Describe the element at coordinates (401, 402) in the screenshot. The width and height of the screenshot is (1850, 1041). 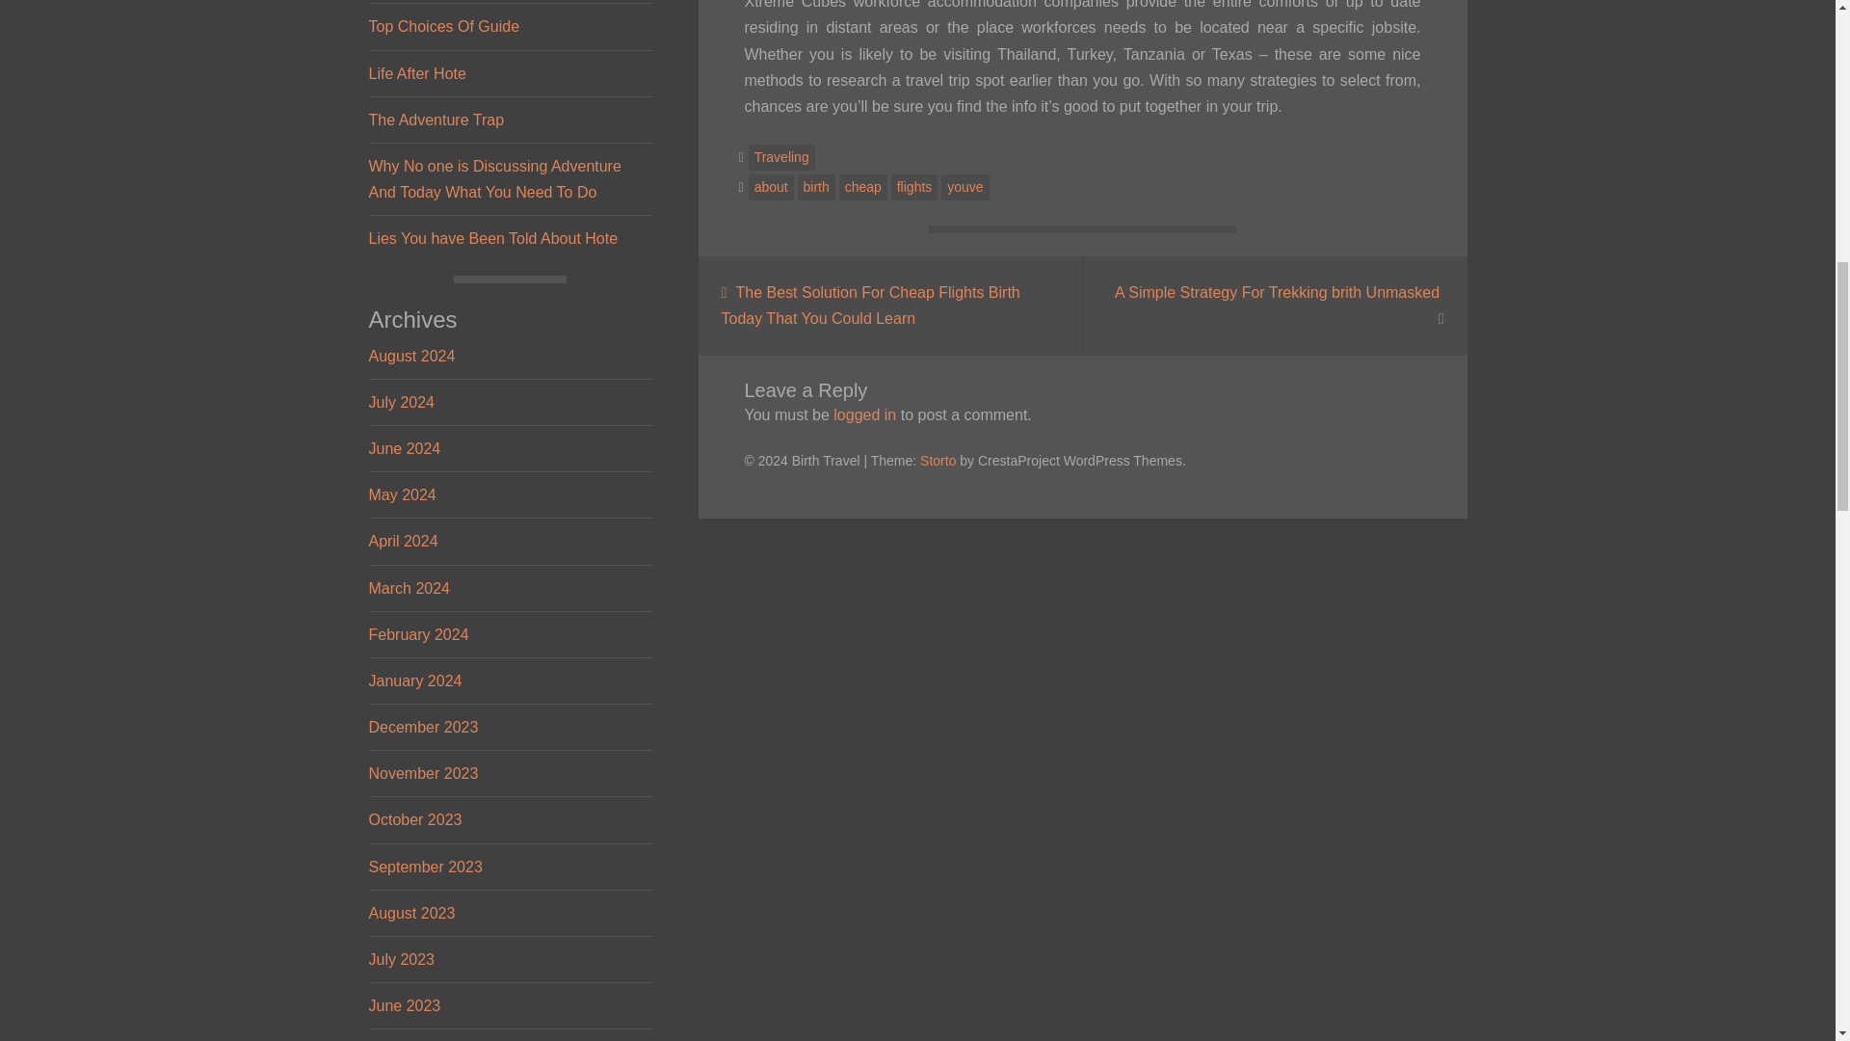
I see `July 2024` at that location.